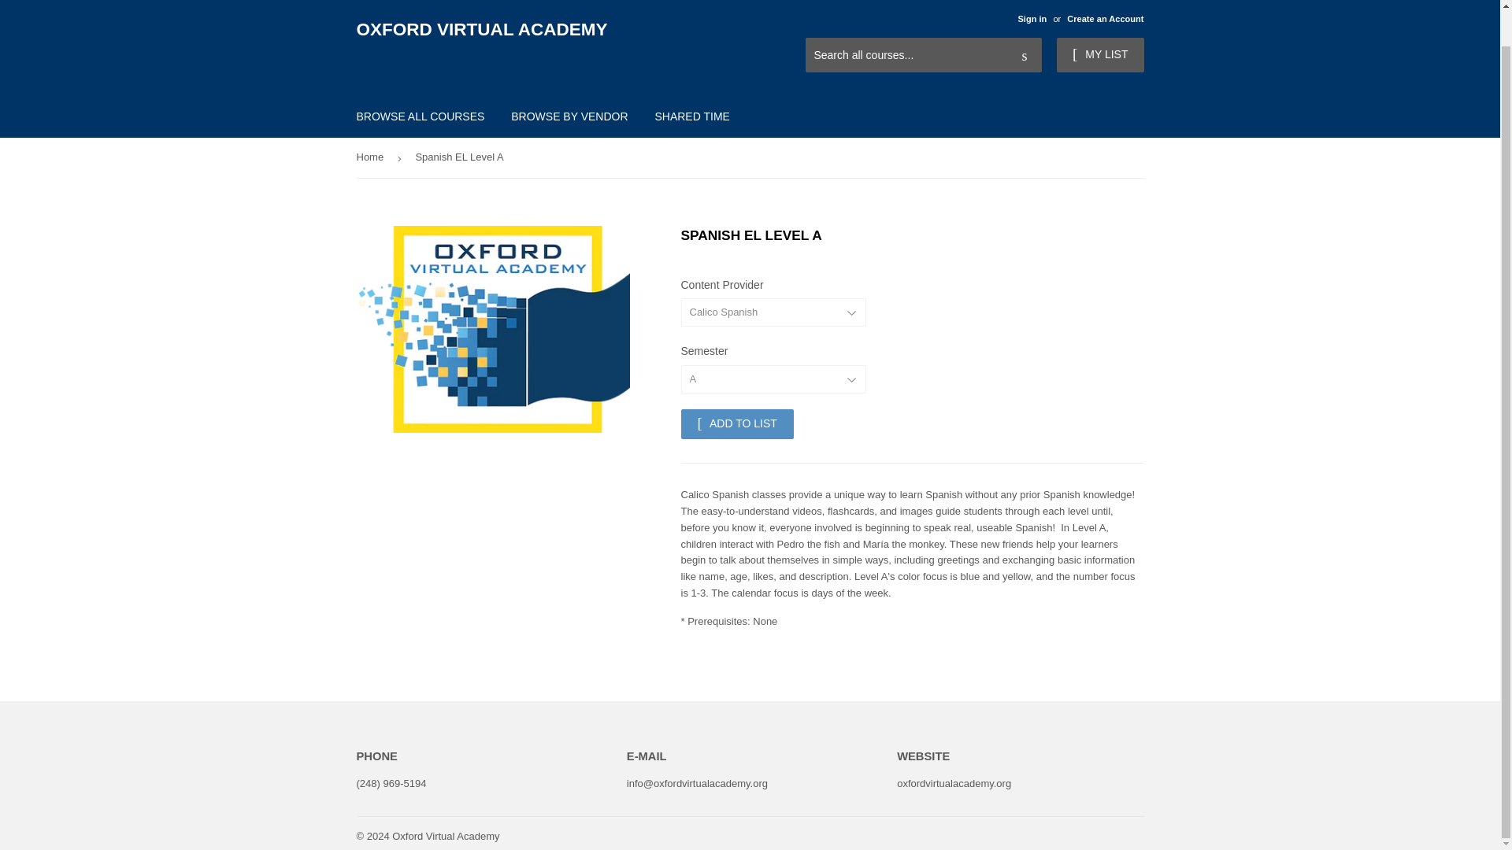 The image size is (1512, 850). Describe the element at coordinates (1024, 55) in the screenshot. I see `Search` at that location.